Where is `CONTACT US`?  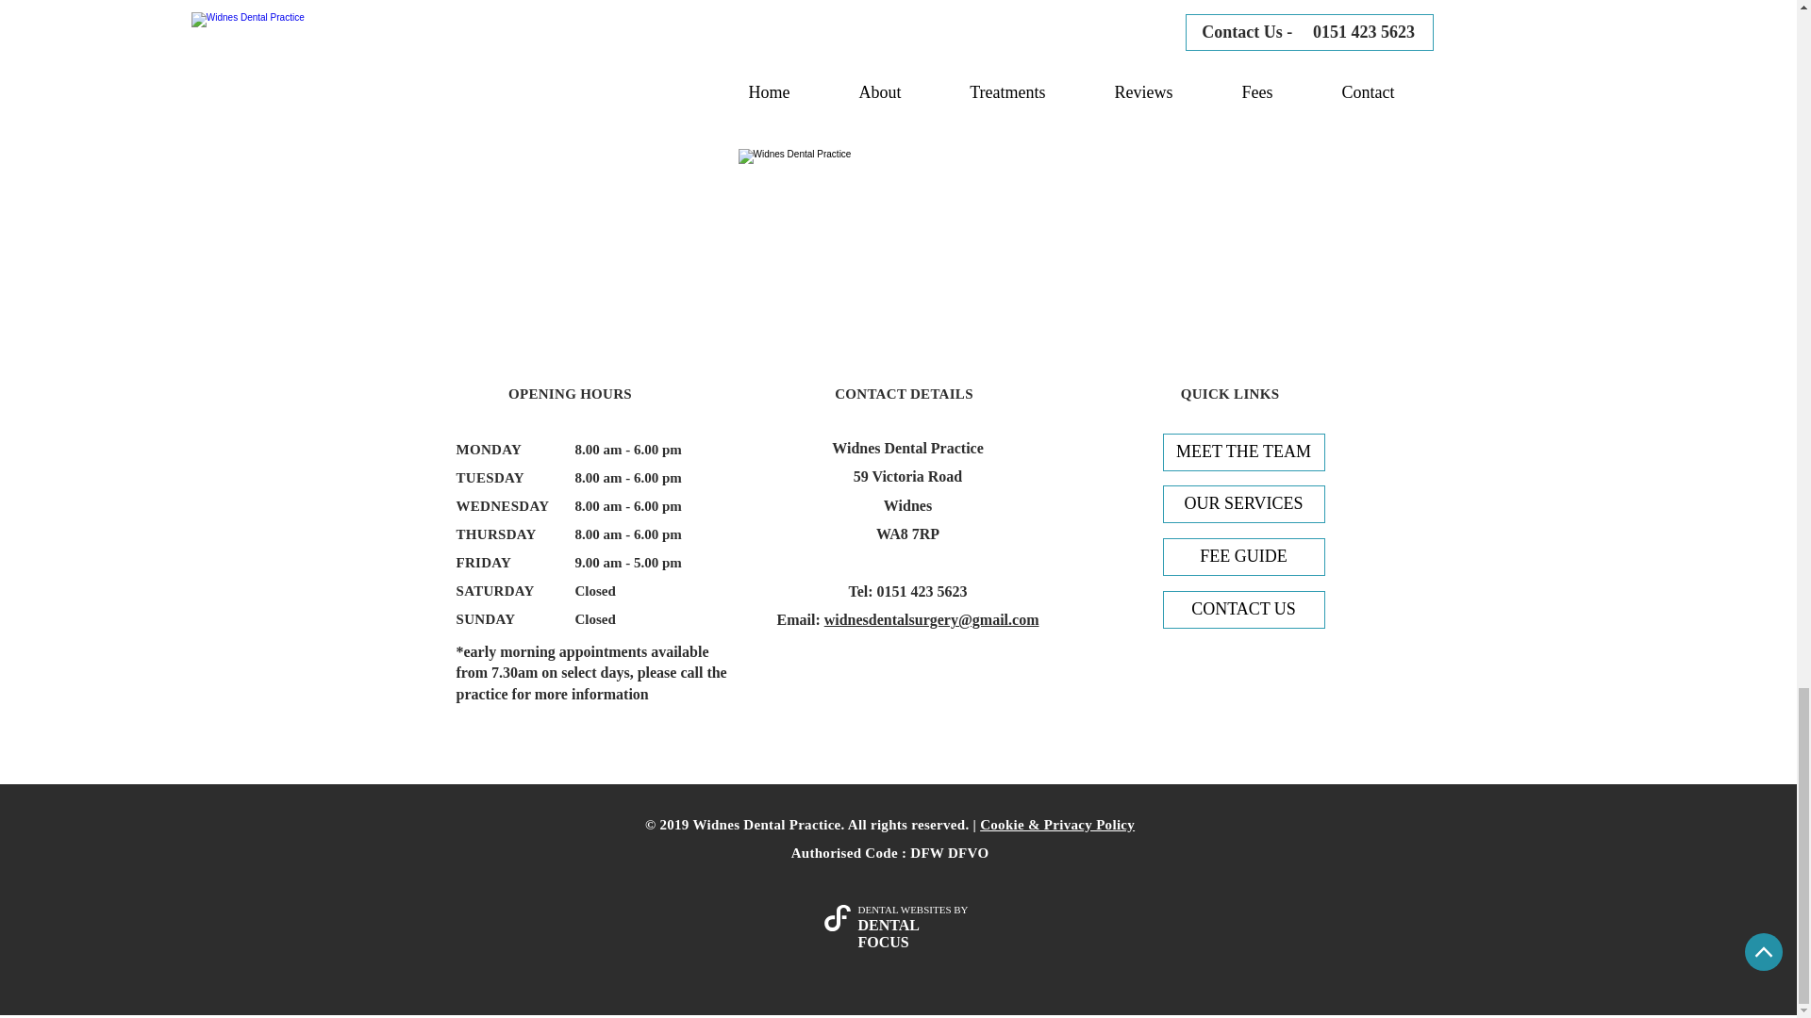
CONTACT US is located at coordinates (1243, 610).